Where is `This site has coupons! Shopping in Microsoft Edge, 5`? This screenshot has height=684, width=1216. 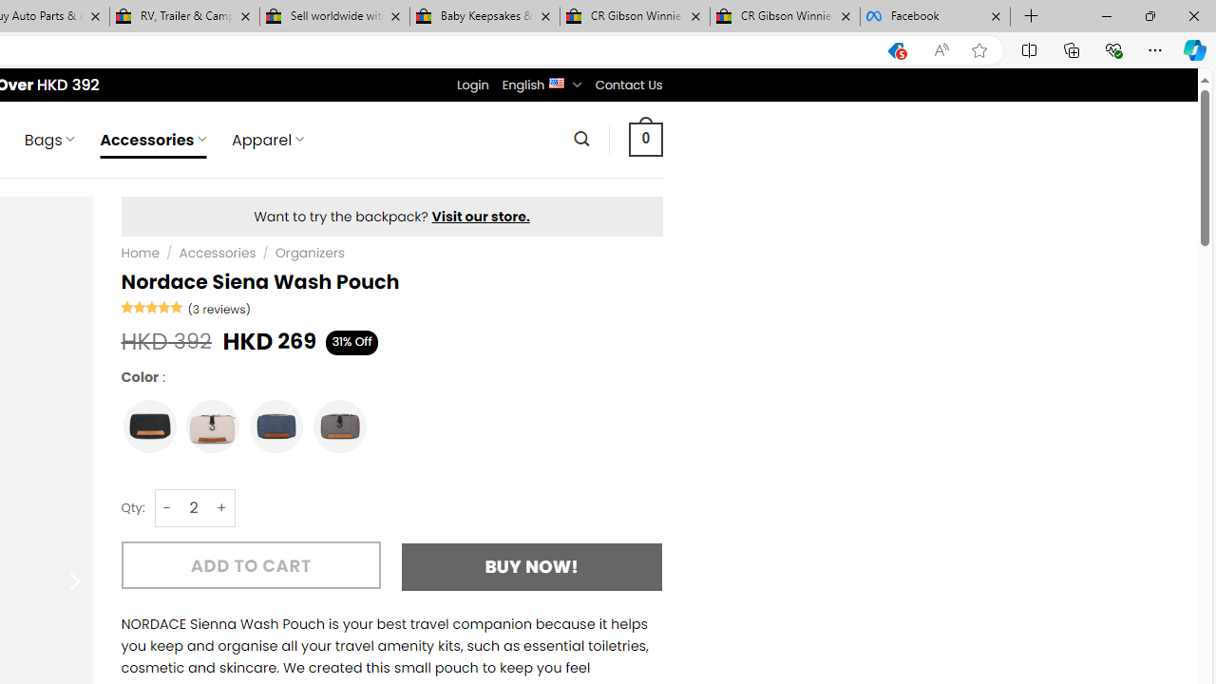
This site has coupons! Shopping in Microsoft Edge, 5 is located at coordinates (896, 50).